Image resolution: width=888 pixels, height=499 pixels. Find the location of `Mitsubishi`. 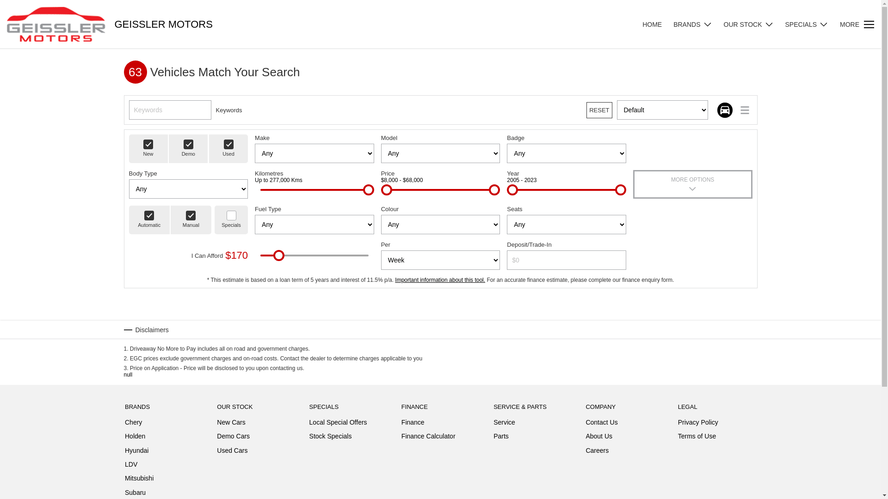

Mitsubishi is located at coordinates (139, 480).